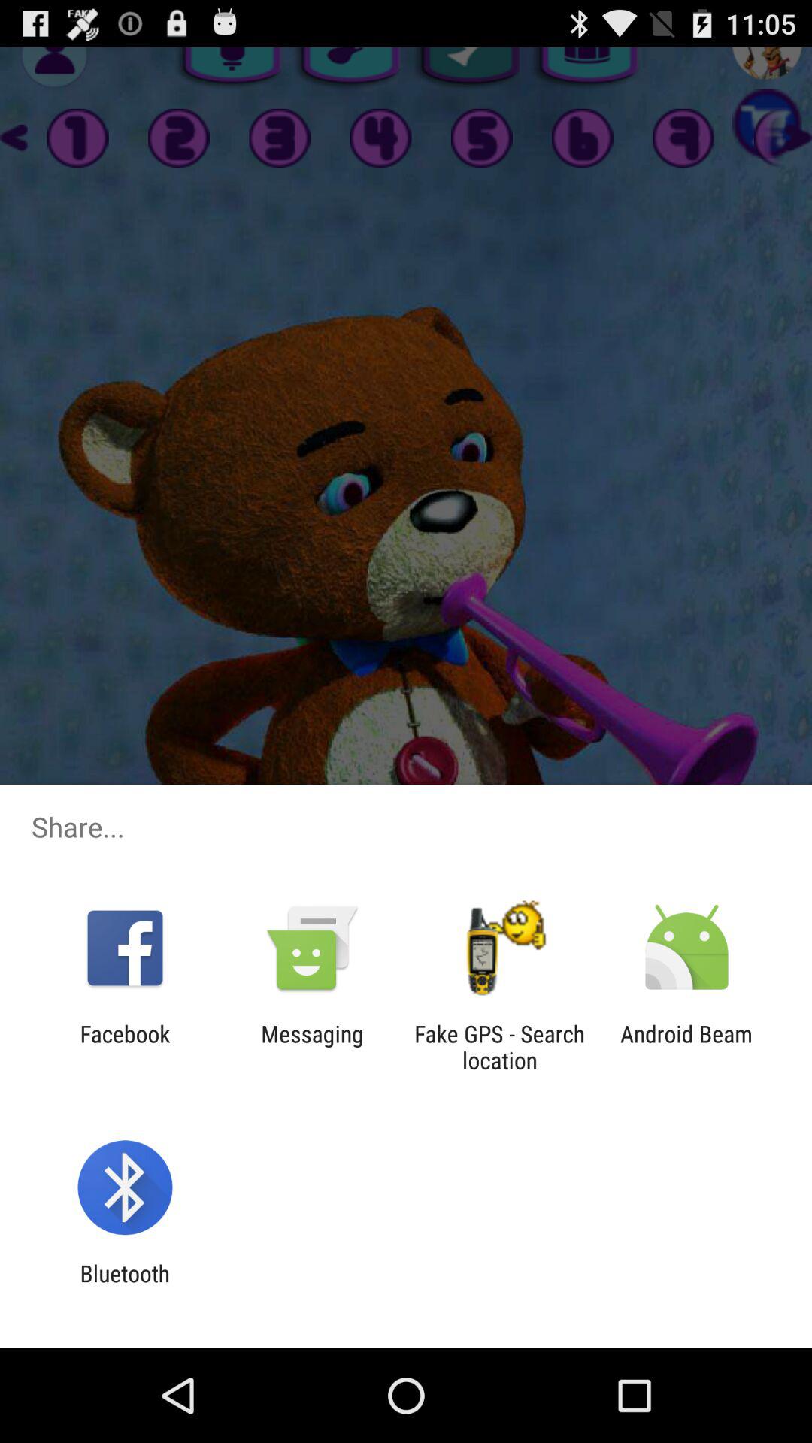 The height and width of the screenshot is (1443, 812). I want to click on turn on messaging app, so click(312, 1047).